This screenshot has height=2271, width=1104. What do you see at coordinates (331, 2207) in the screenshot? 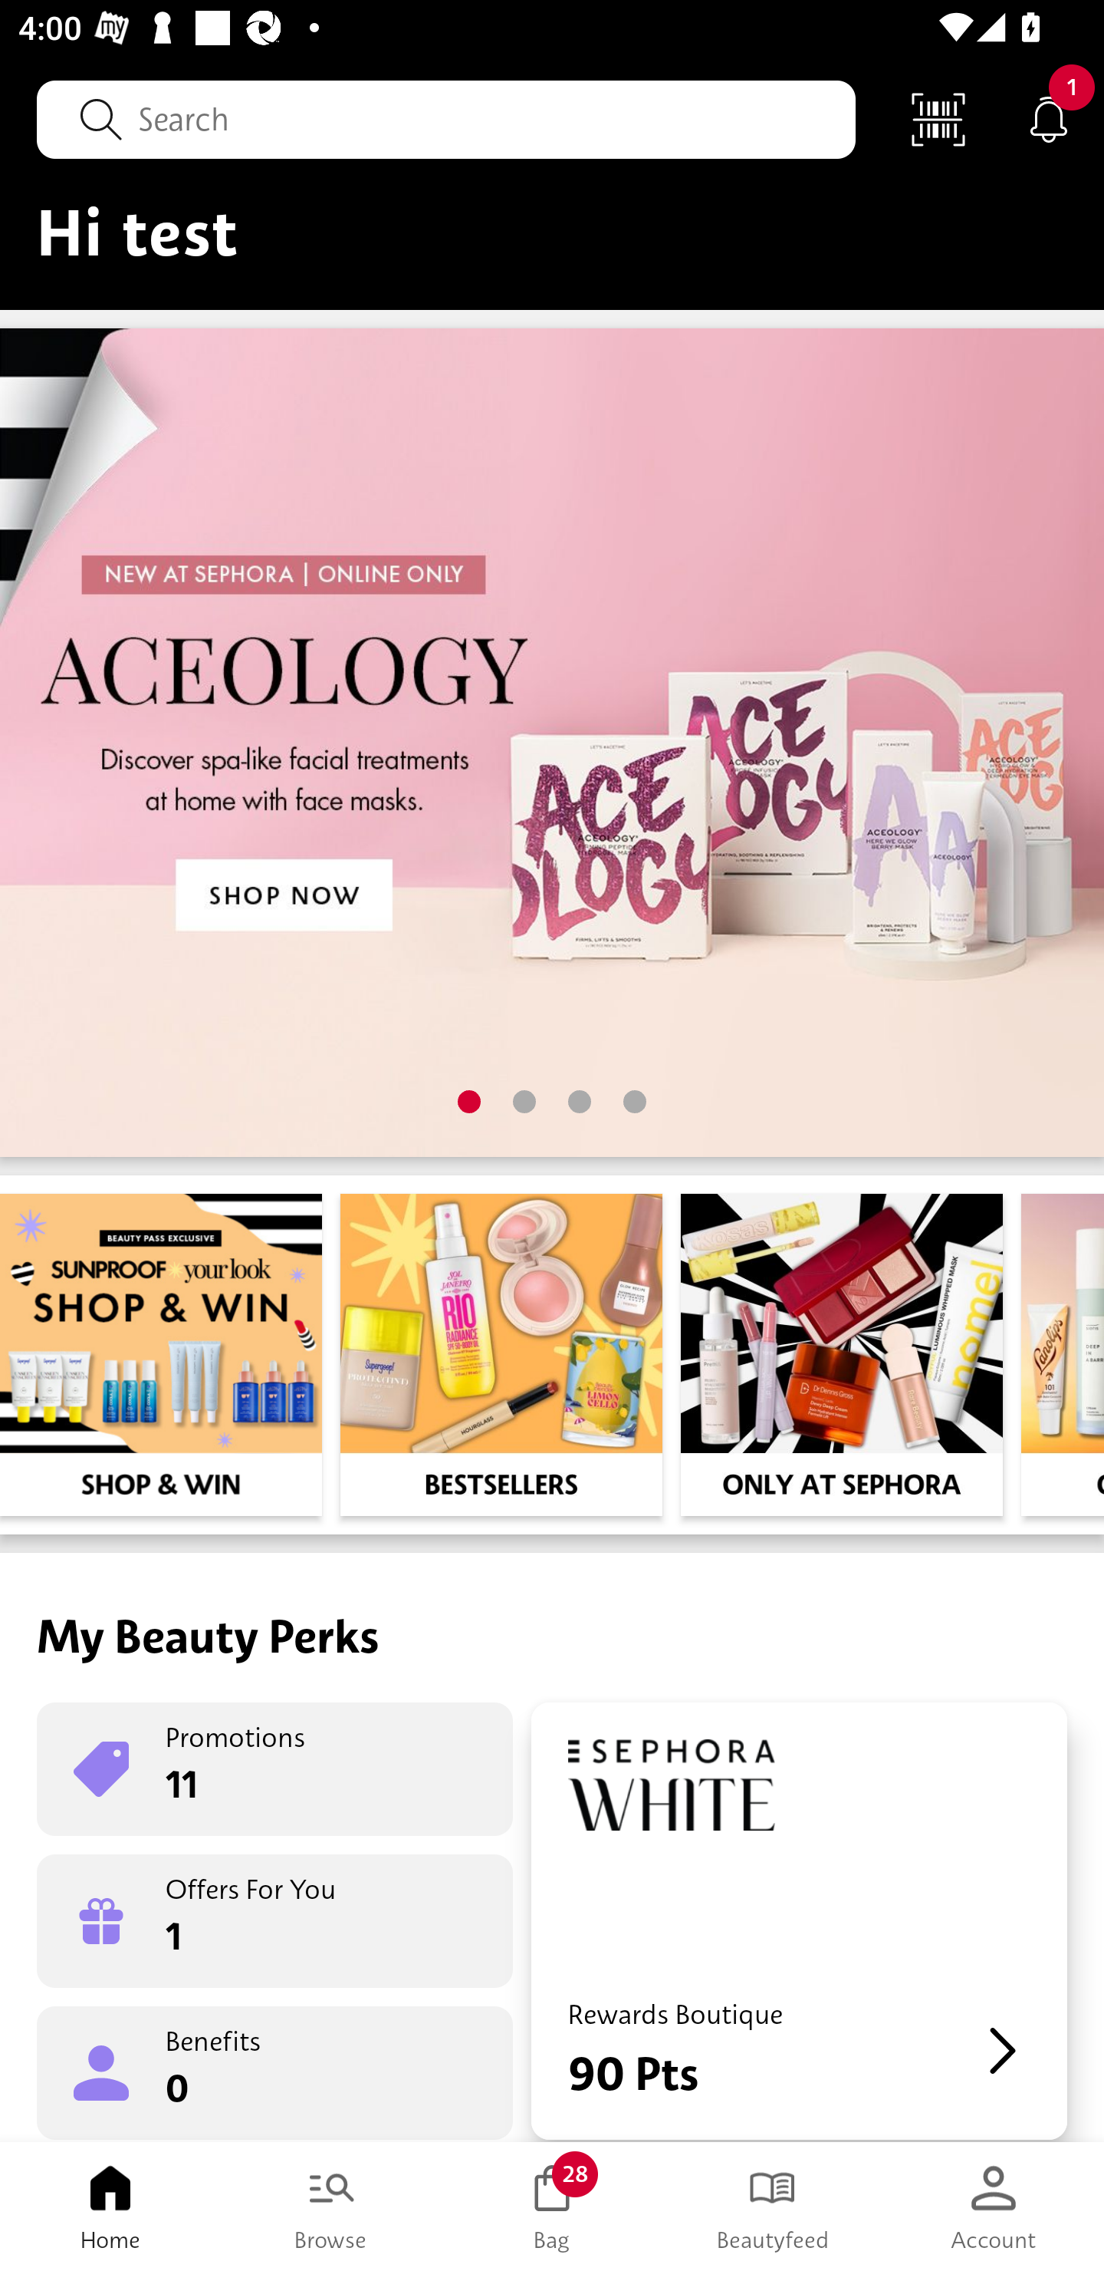
I see `Browse` at bounding box center [331, 2207].